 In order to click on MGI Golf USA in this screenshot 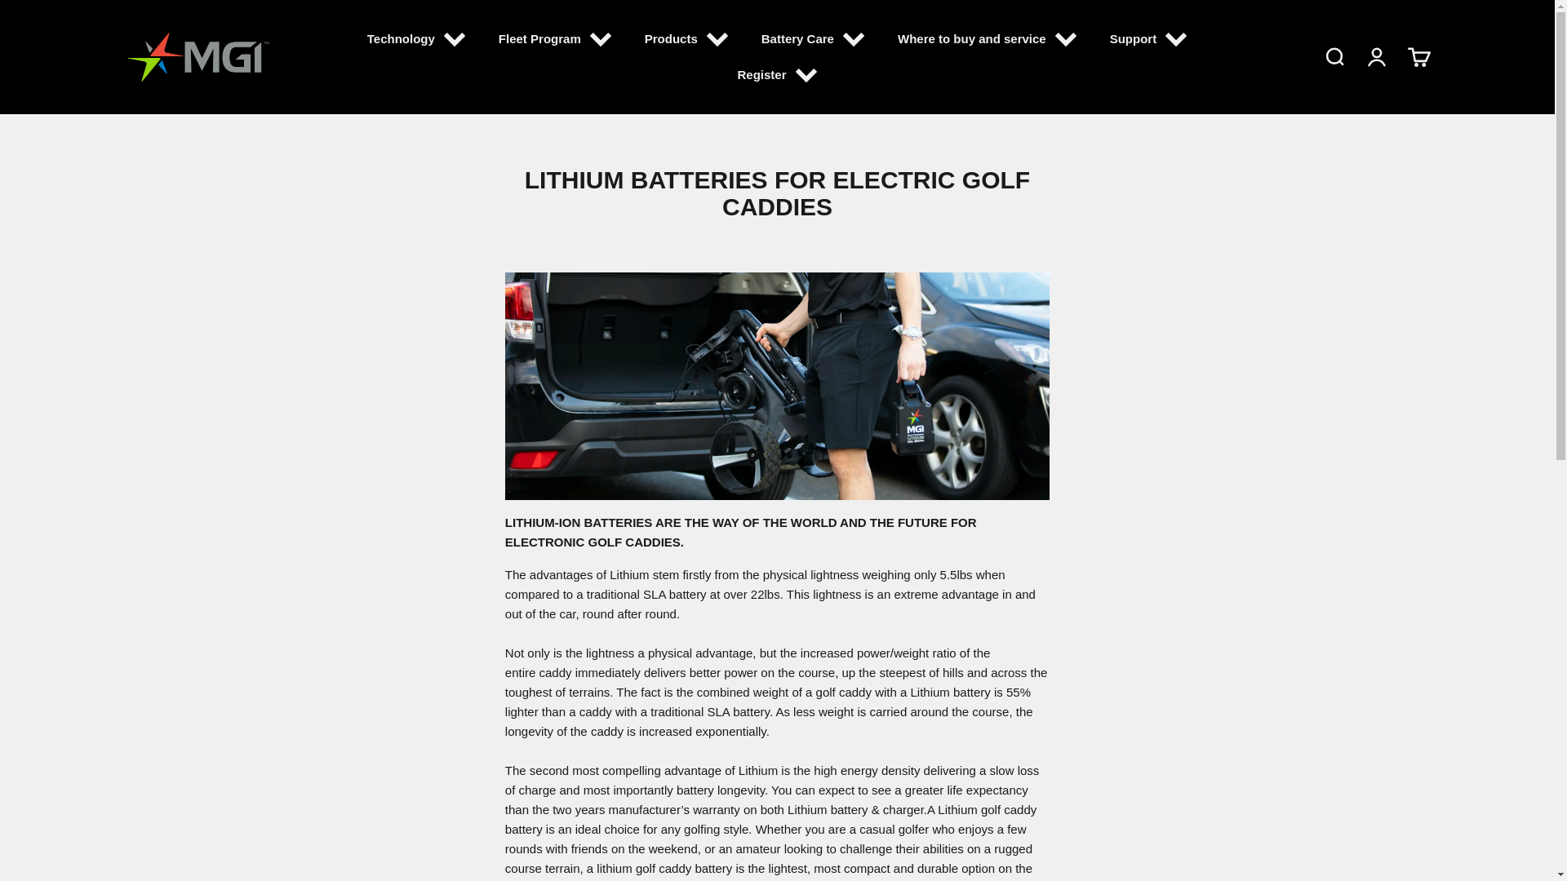, I will do `click(198, 56)`.